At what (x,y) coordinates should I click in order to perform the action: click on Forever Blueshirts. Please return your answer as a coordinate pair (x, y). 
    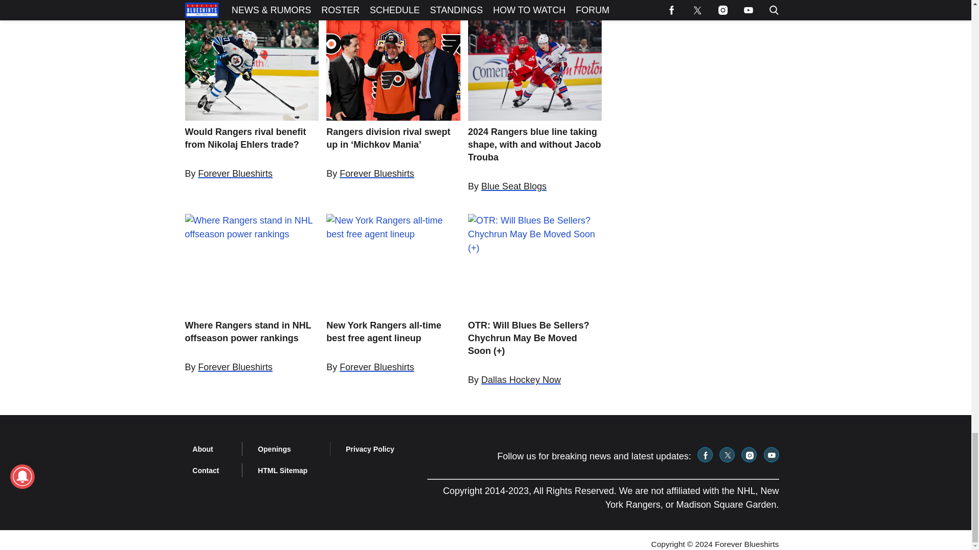
    Looking at the image, I should click on (236, 367).